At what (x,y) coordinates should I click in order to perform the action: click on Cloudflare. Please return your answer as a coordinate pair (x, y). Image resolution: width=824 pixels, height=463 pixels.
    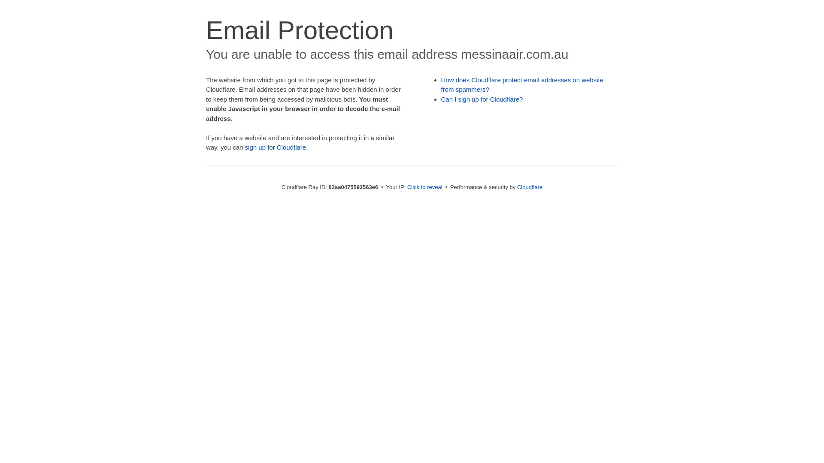
    Looking at the image, I should click on (530, 187).